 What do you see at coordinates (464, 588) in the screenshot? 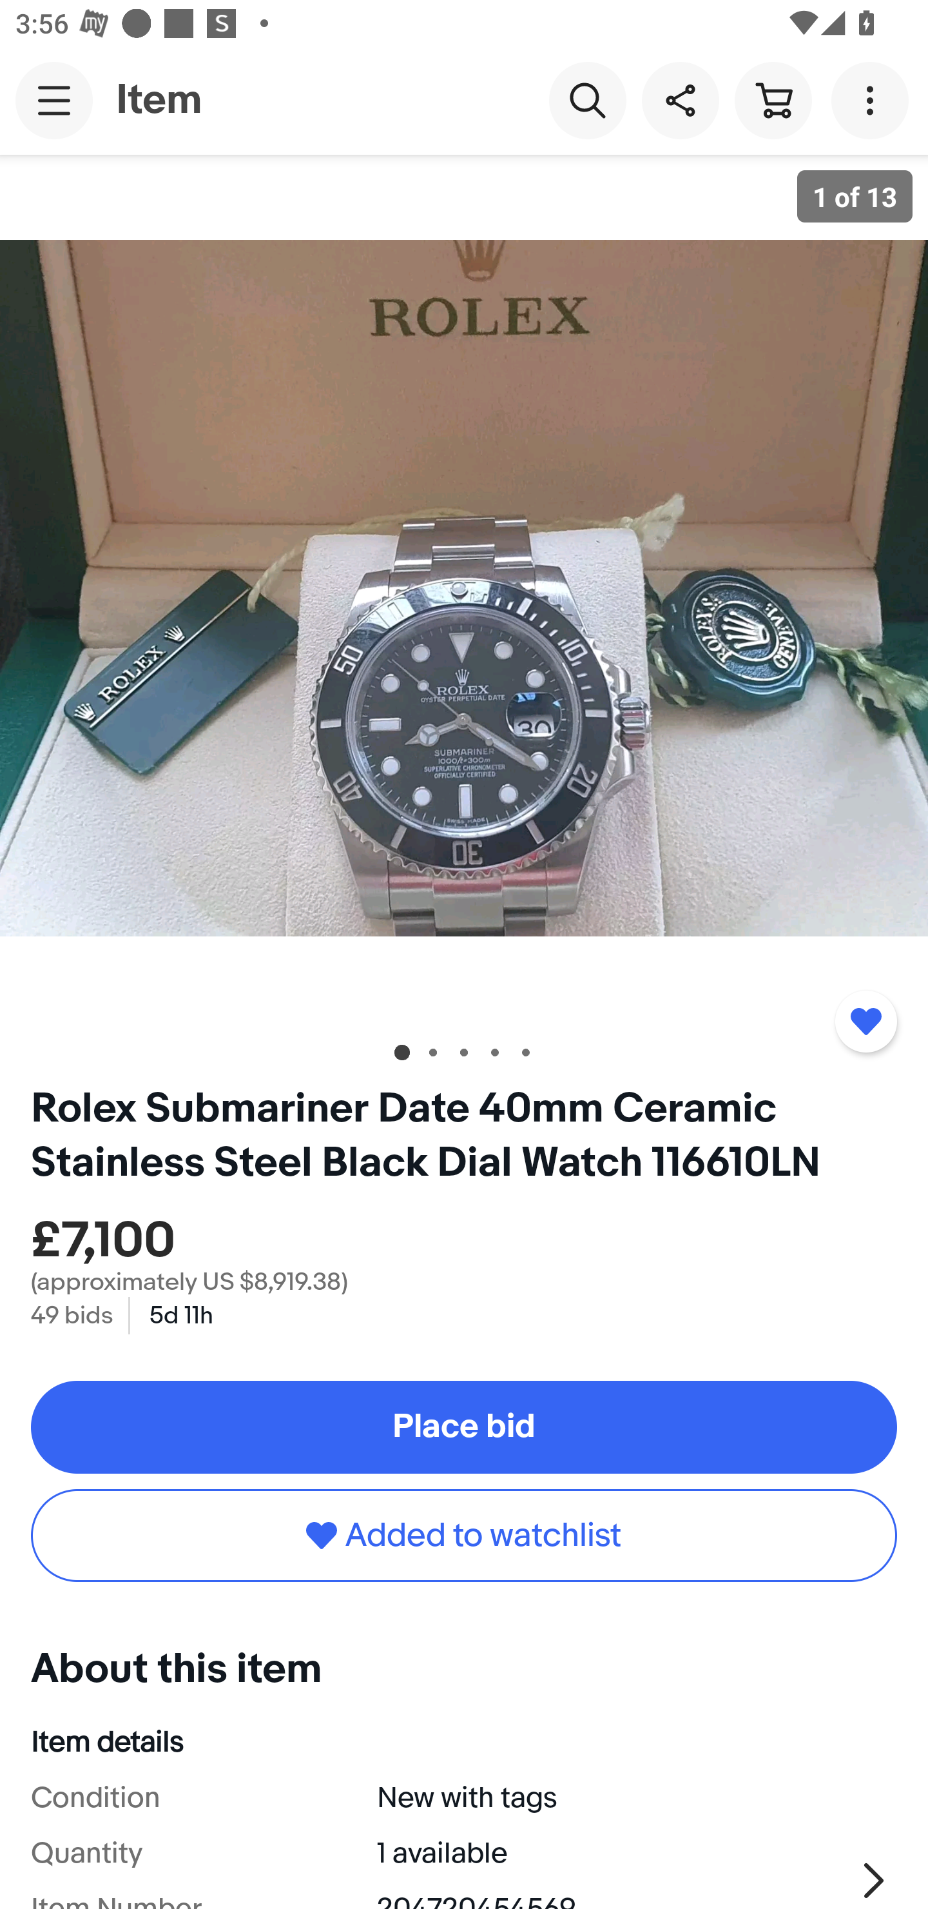
I see `Item image 1 of 13` at bounding box center [464, 588].